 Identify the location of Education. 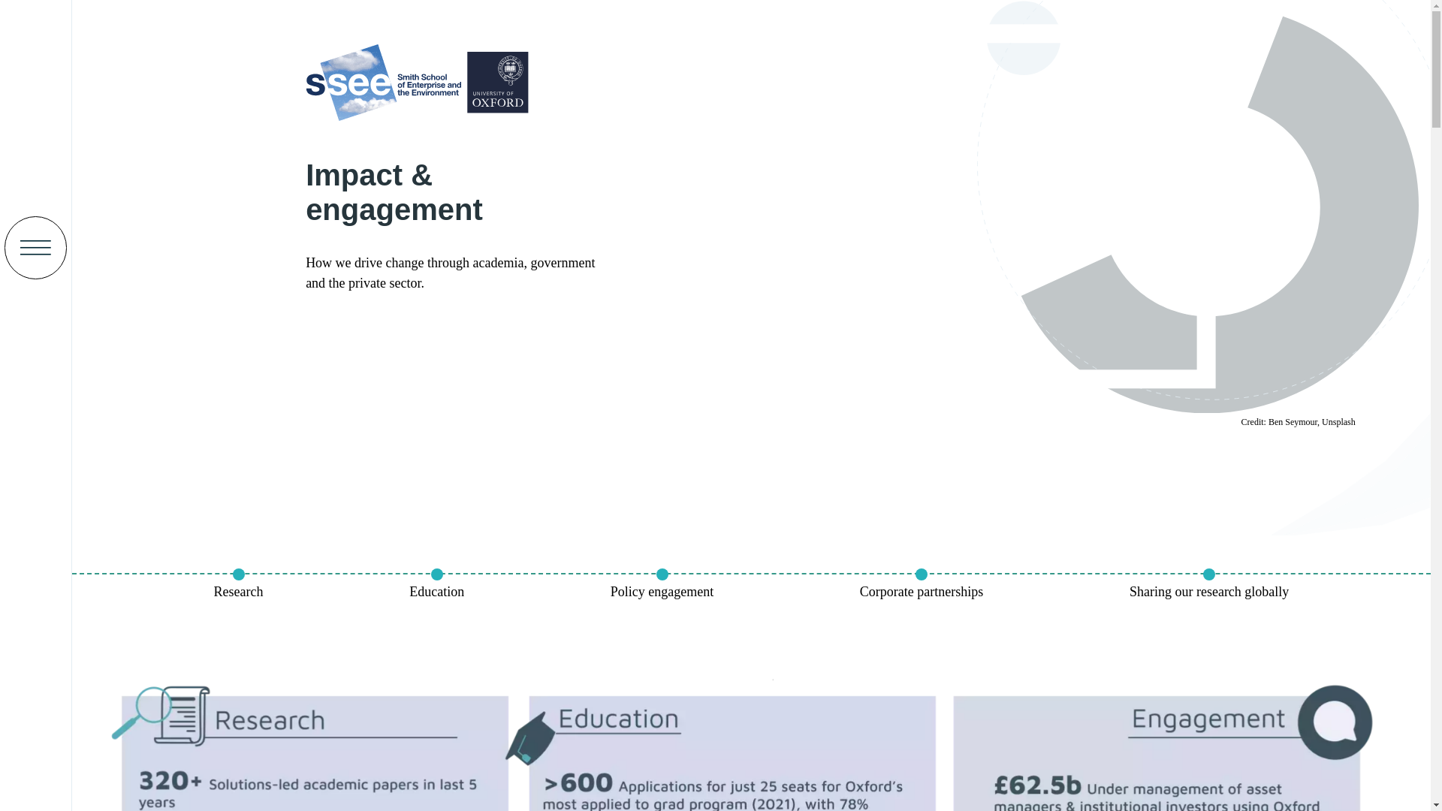
(437, 592).